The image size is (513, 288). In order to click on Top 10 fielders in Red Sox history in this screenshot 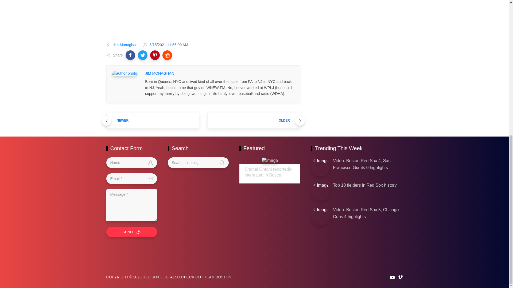, I will do `click(365, 185)`.